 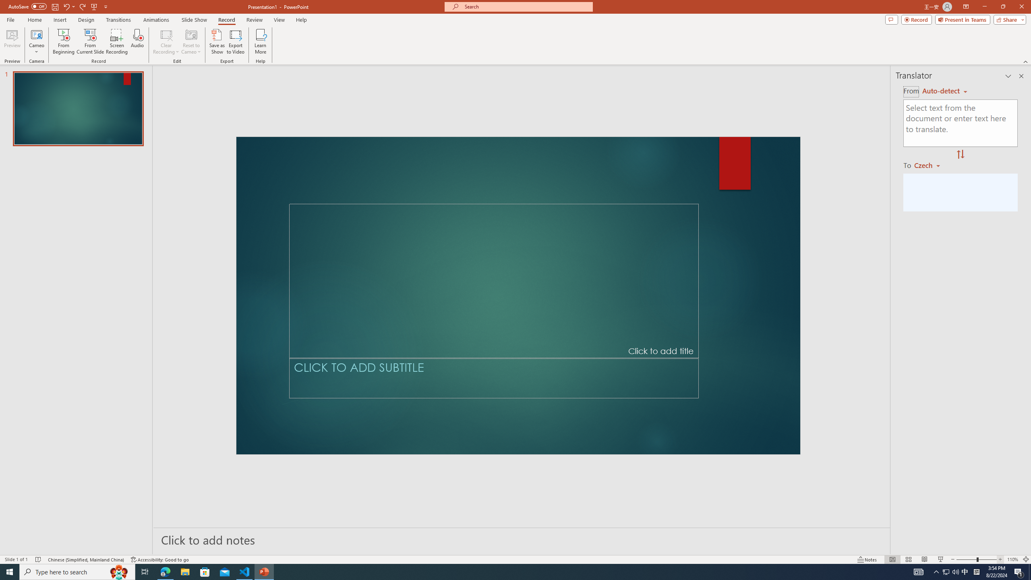 I want to click on New Tab, so click(x=366, y=34).